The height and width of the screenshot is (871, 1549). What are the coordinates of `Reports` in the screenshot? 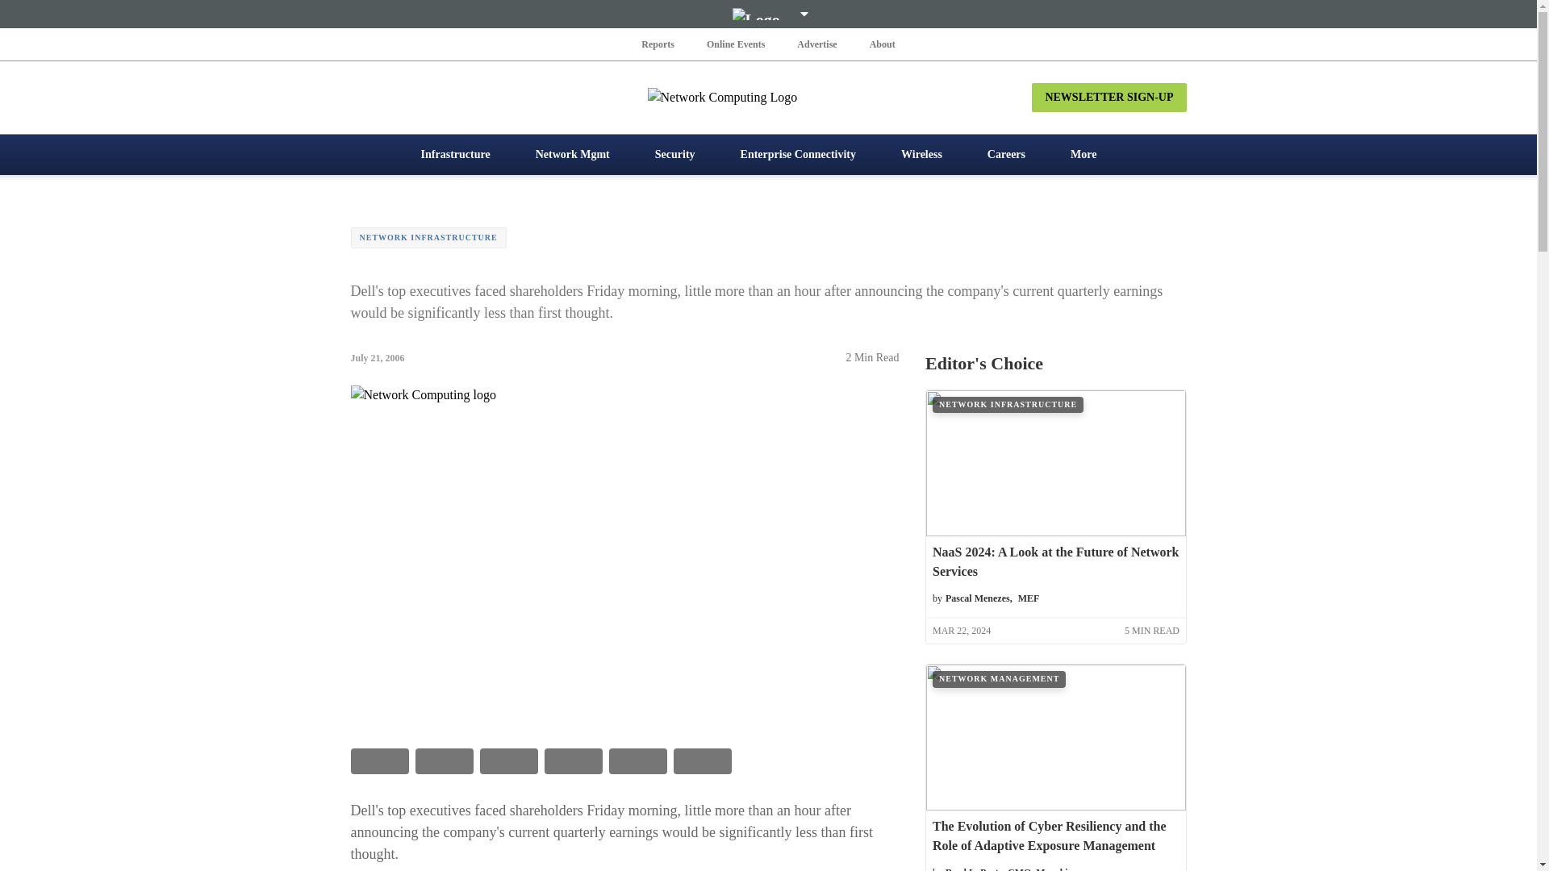 It's located at (658, 44).